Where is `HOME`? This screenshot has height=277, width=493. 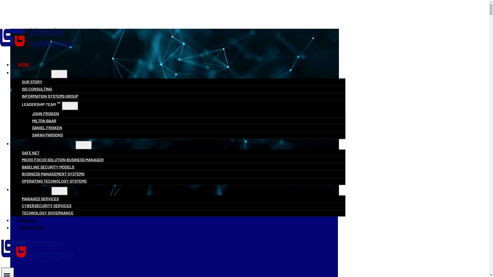
HOME is located at coordinates (24, 64).